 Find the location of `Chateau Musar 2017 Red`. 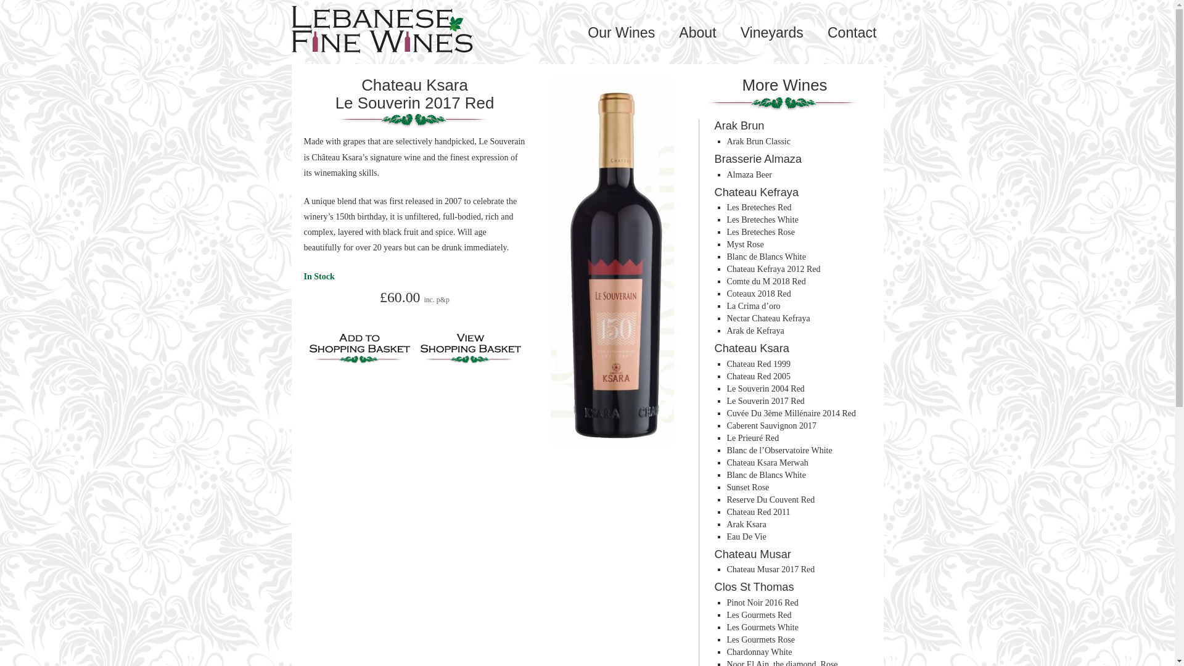

Chateau Musar 2017 Red is located at coordinates (770, 569).